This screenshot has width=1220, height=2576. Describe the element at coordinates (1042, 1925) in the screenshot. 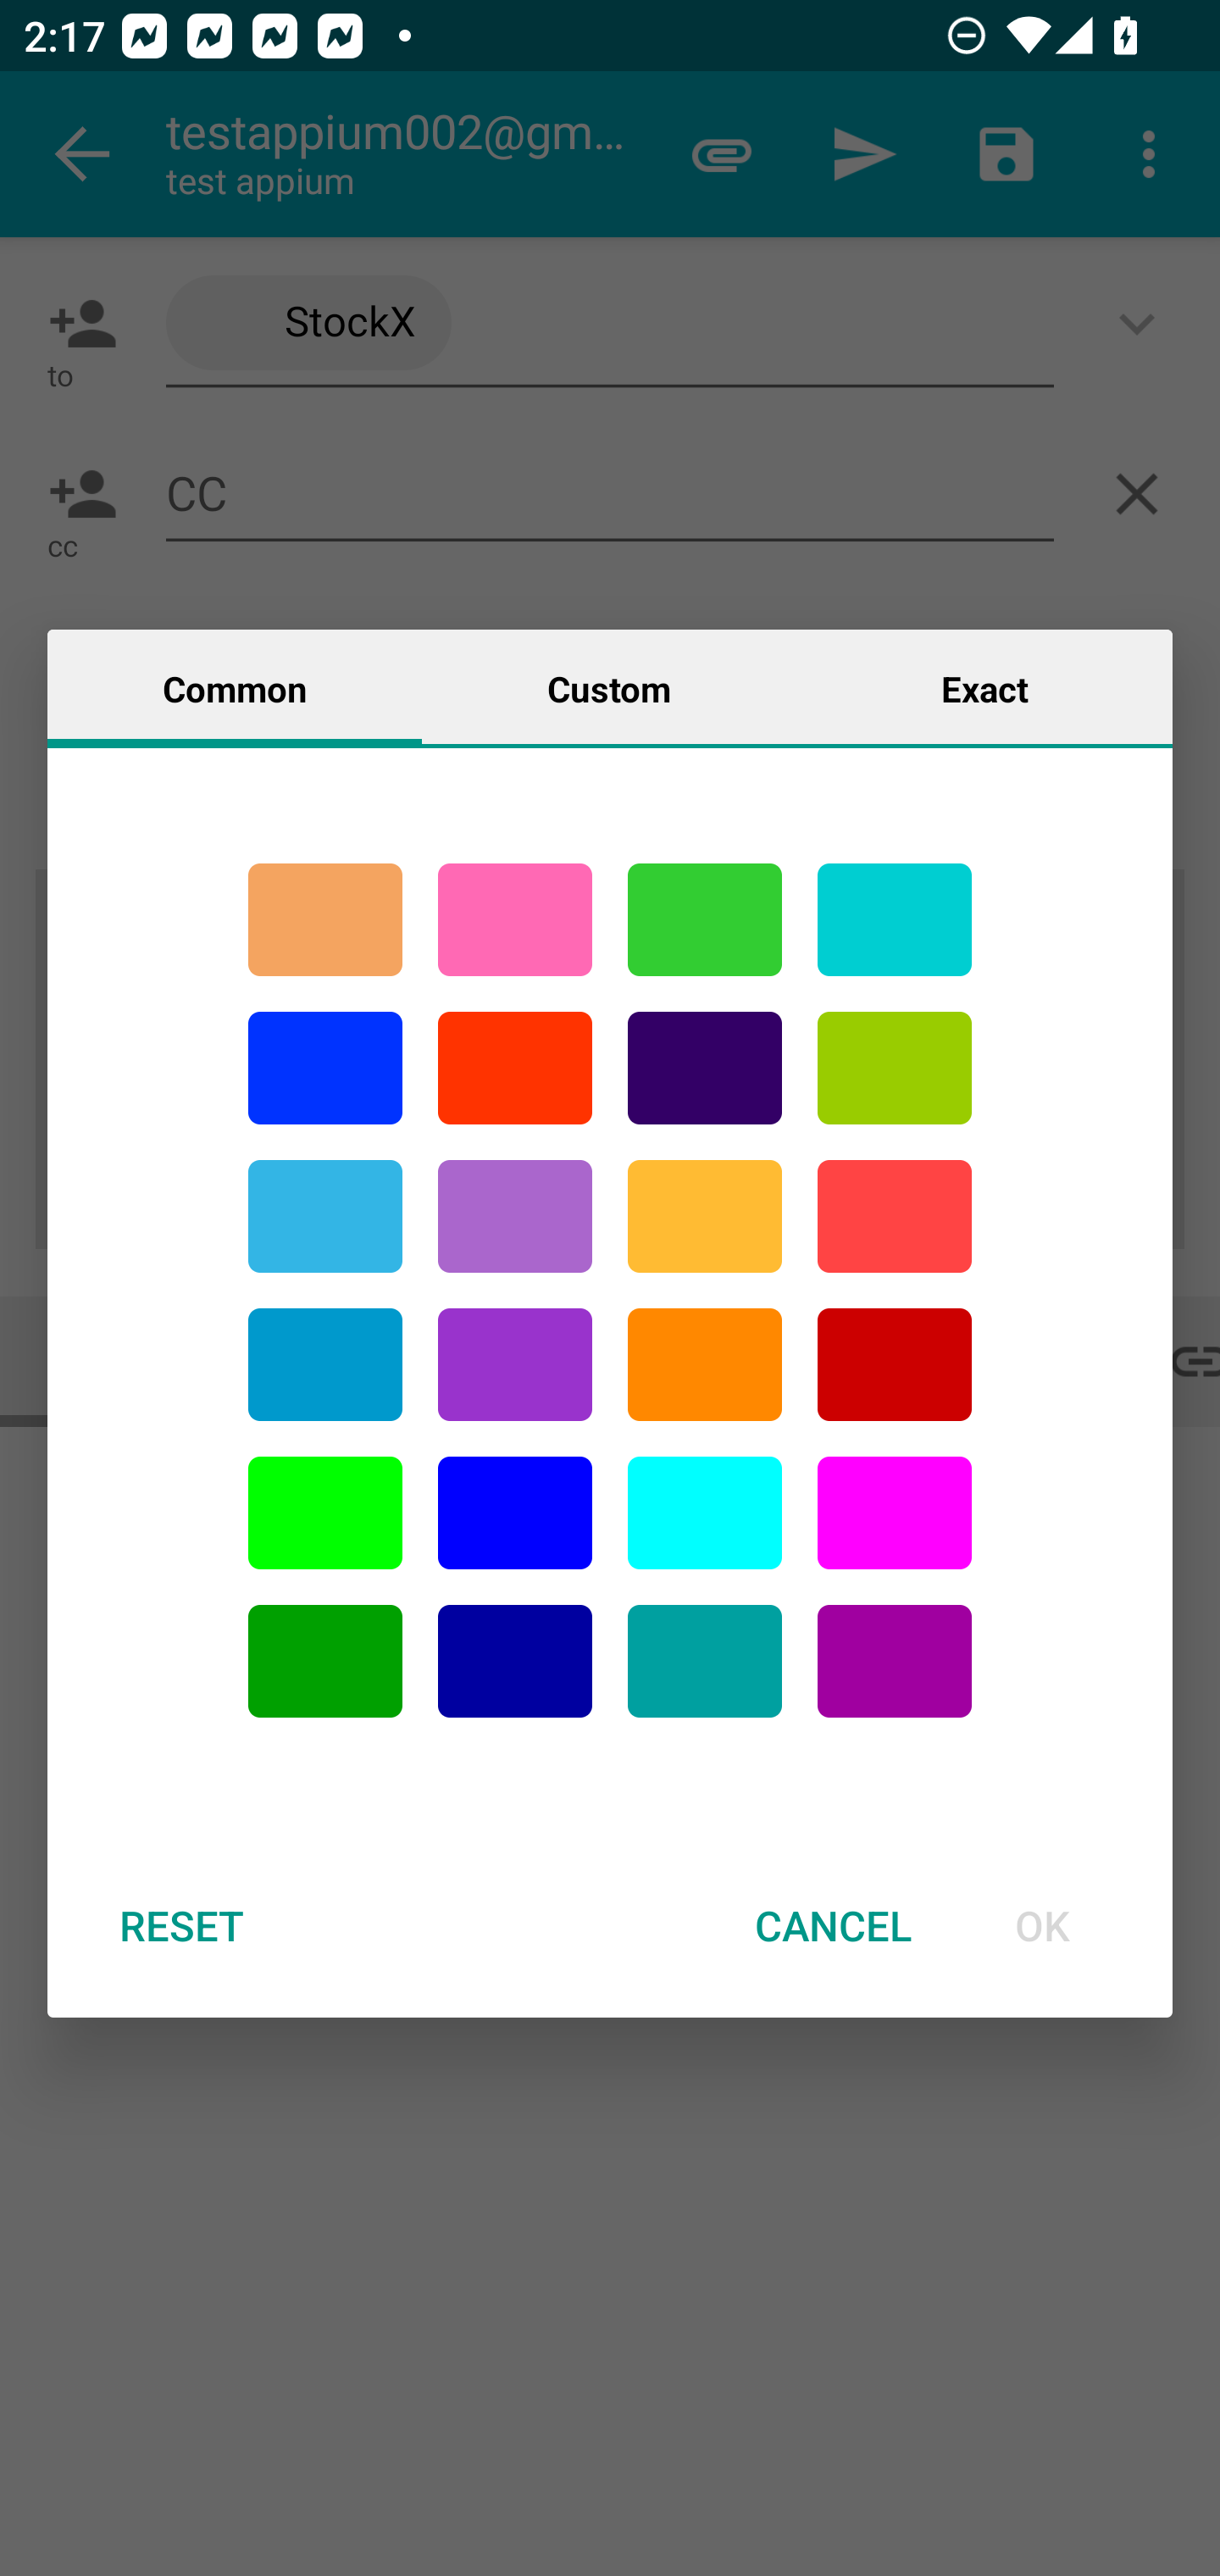

I see `OK` at that location.